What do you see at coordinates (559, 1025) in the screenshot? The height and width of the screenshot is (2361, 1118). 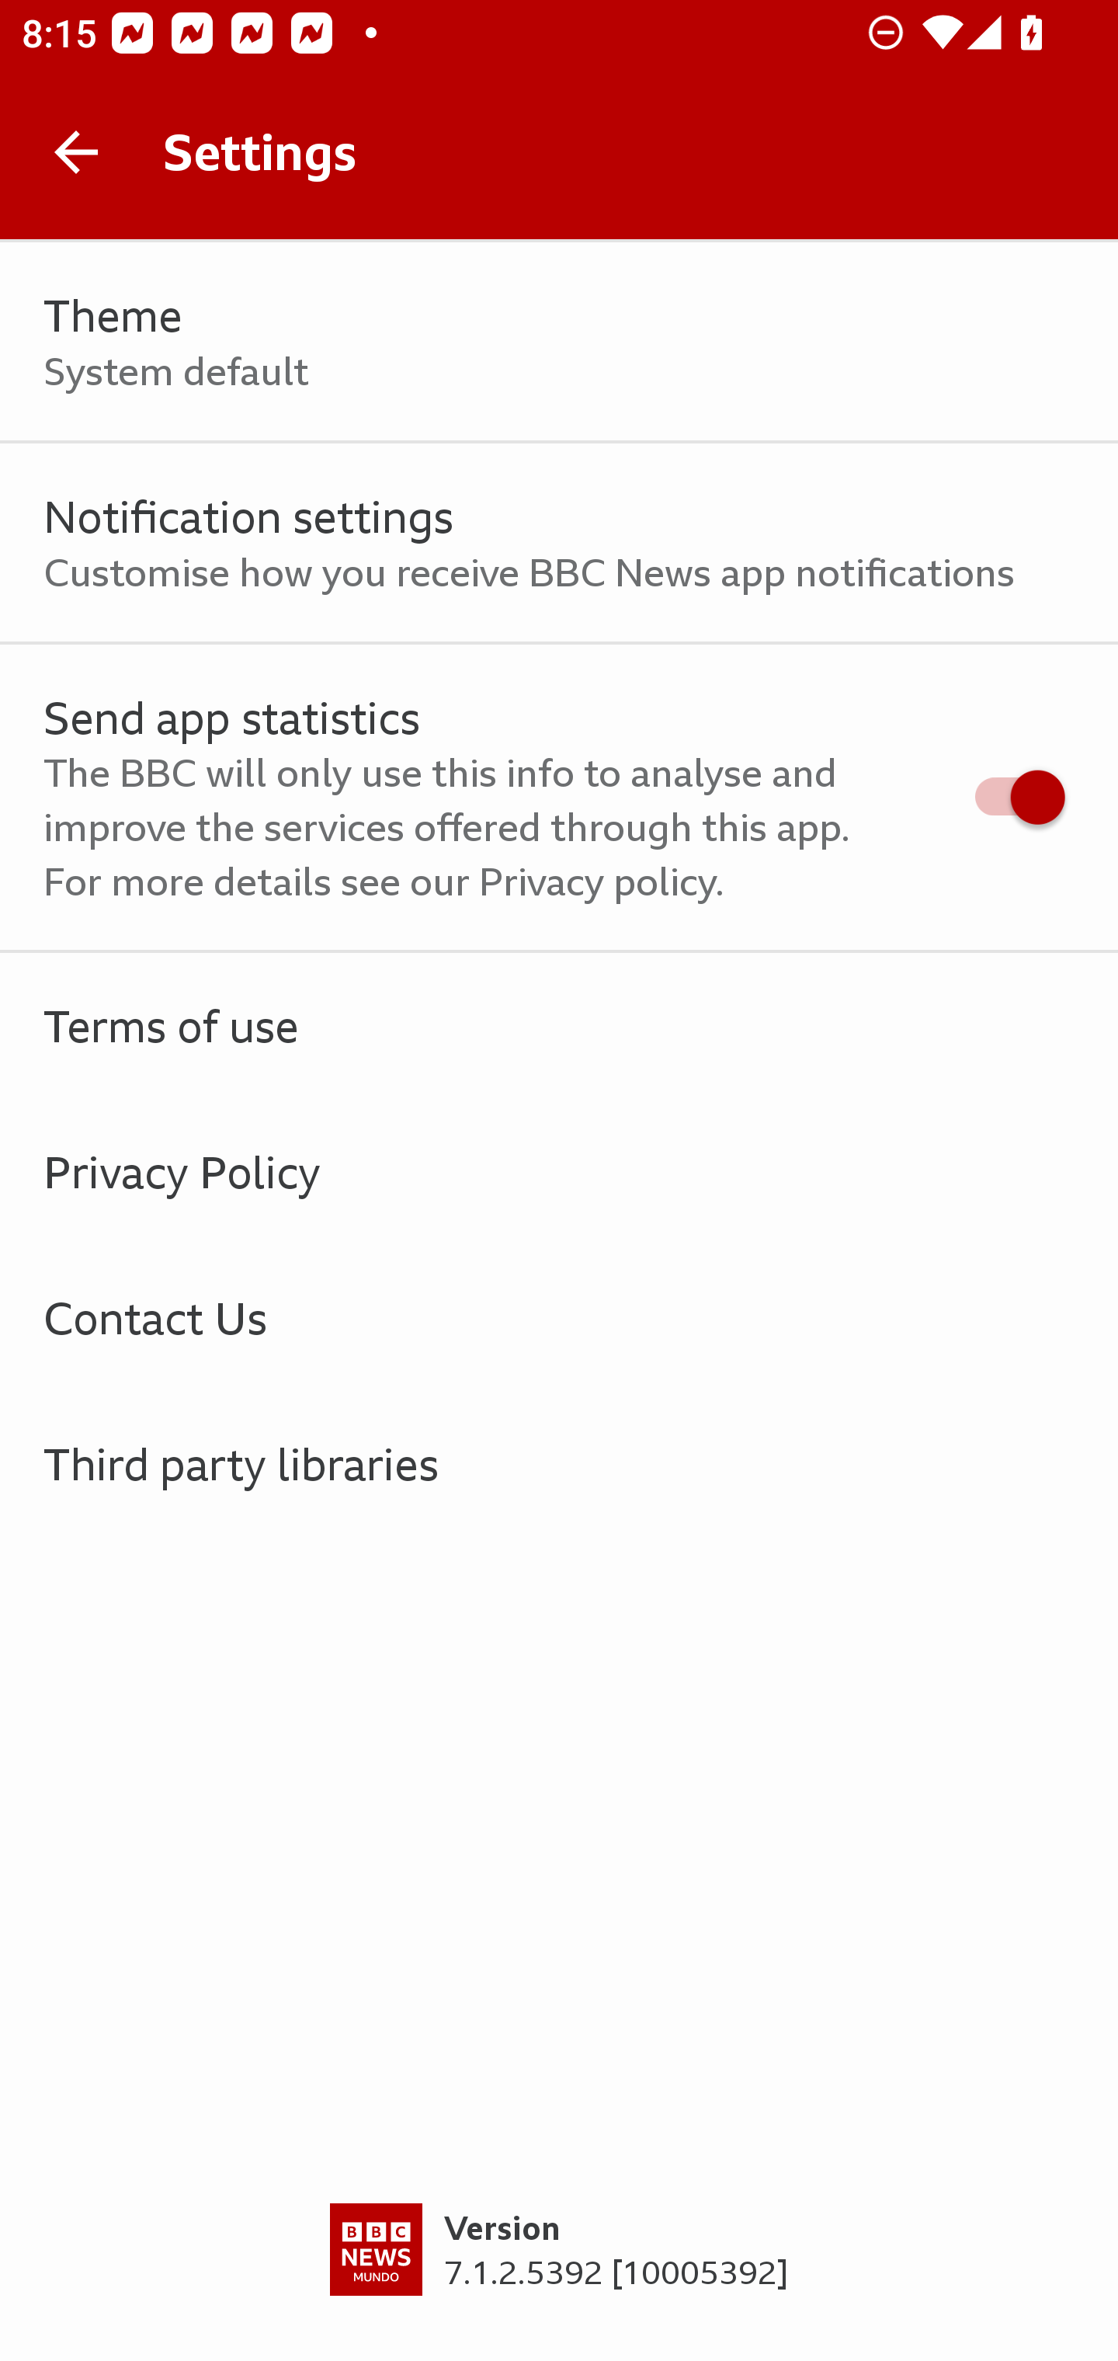 I see `Terms of use` at bounding box center [559, 1025].